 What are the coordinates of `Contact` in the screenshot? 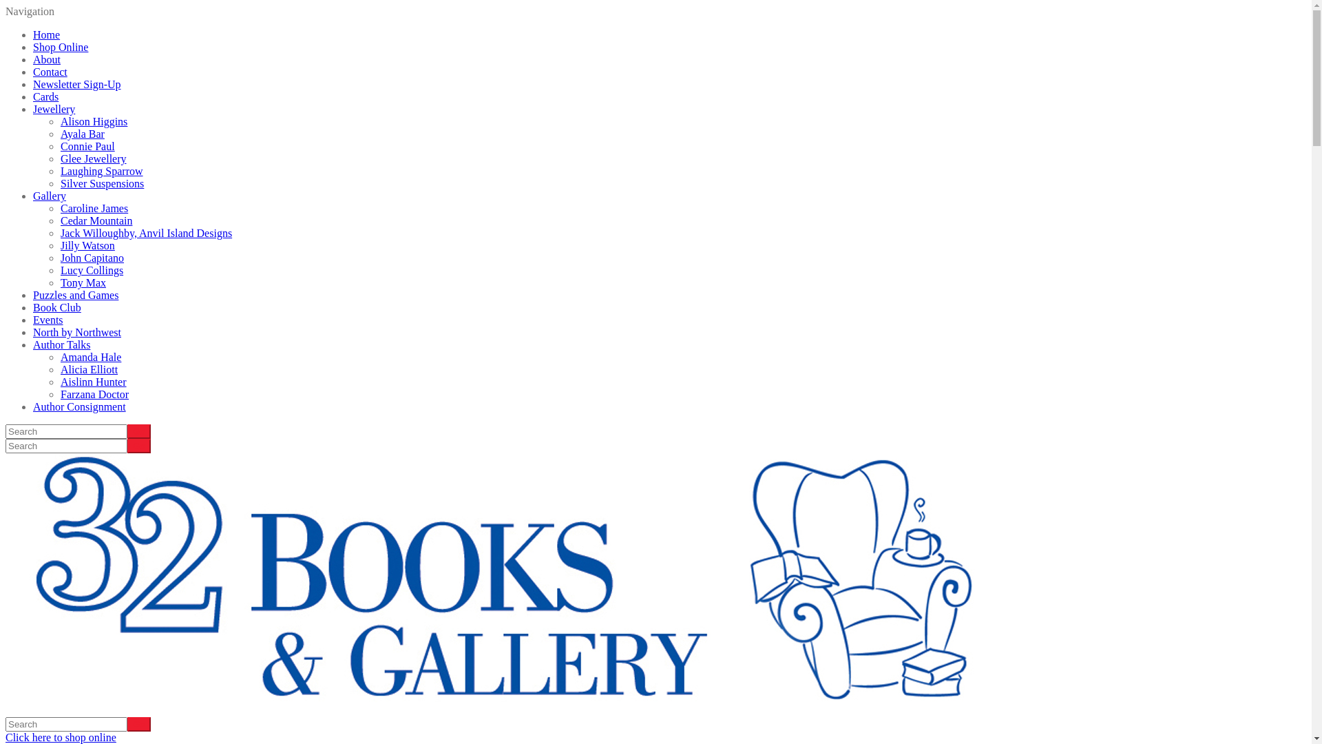 It's located at (50, 72).